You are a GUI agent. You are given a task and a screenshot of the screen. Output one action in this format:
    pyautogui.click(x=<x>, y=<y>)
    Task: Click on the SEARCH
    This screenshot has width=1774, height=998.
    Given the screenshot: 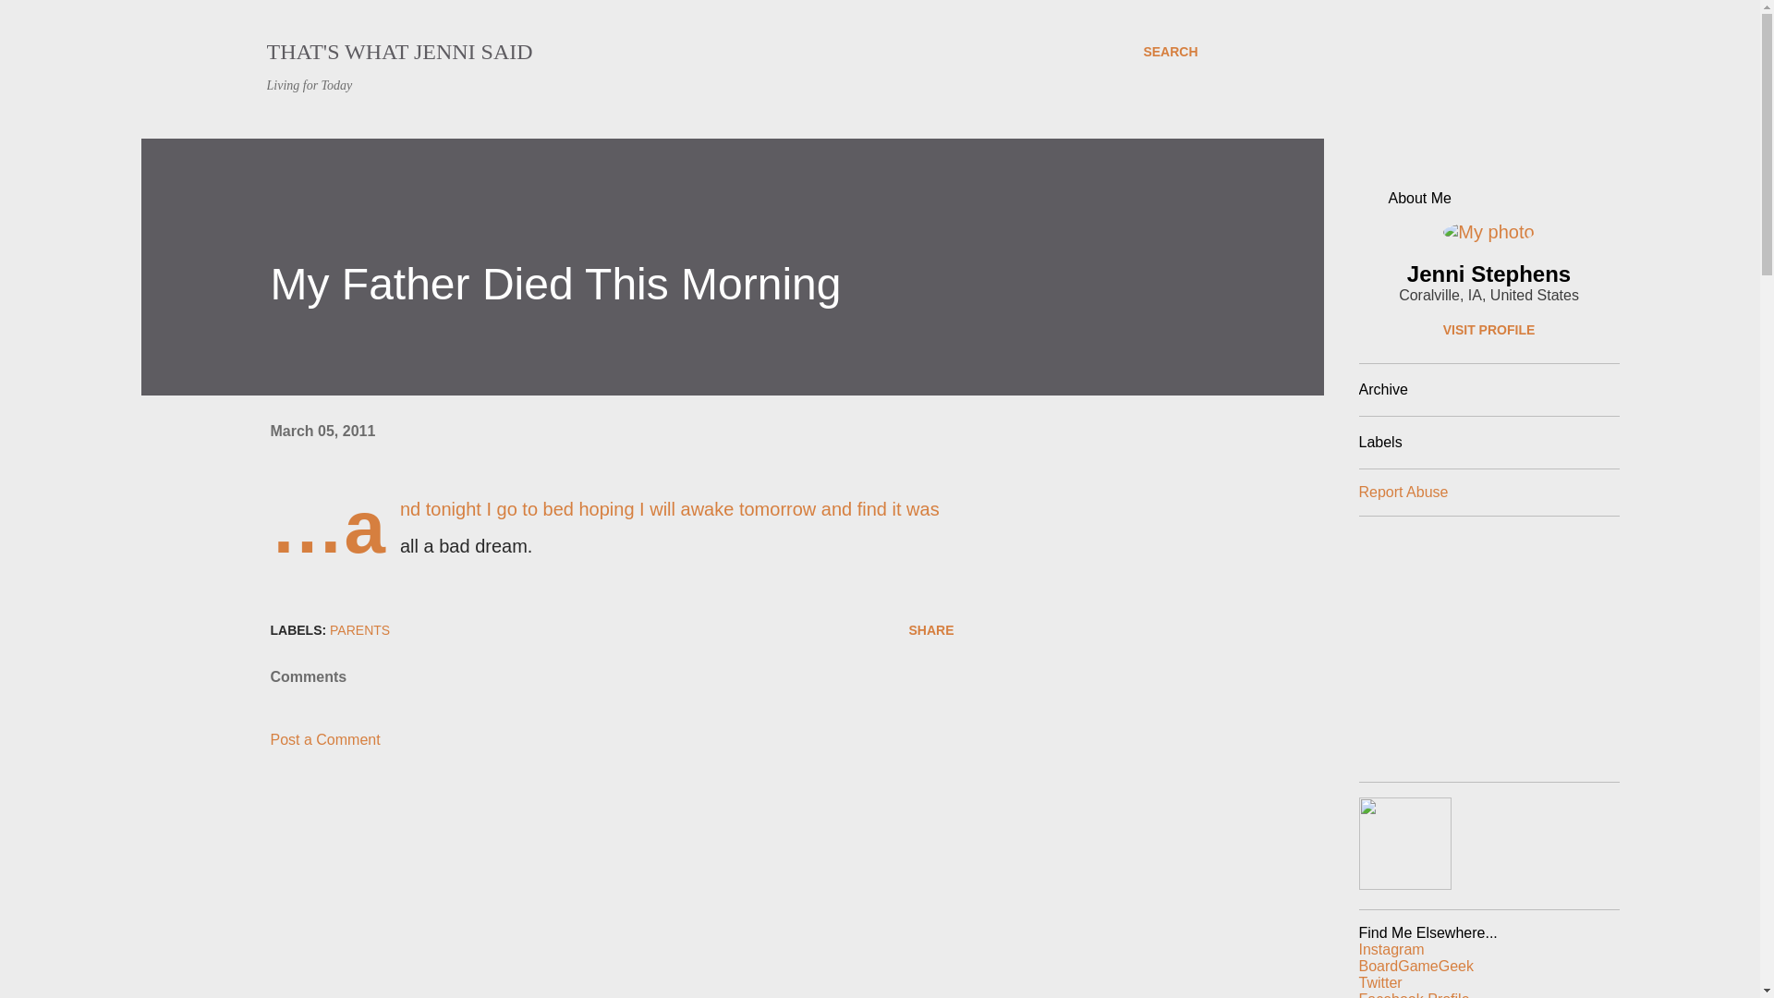 What is the action you would take?
    pyautogui.click(x=1170, y=52)
    